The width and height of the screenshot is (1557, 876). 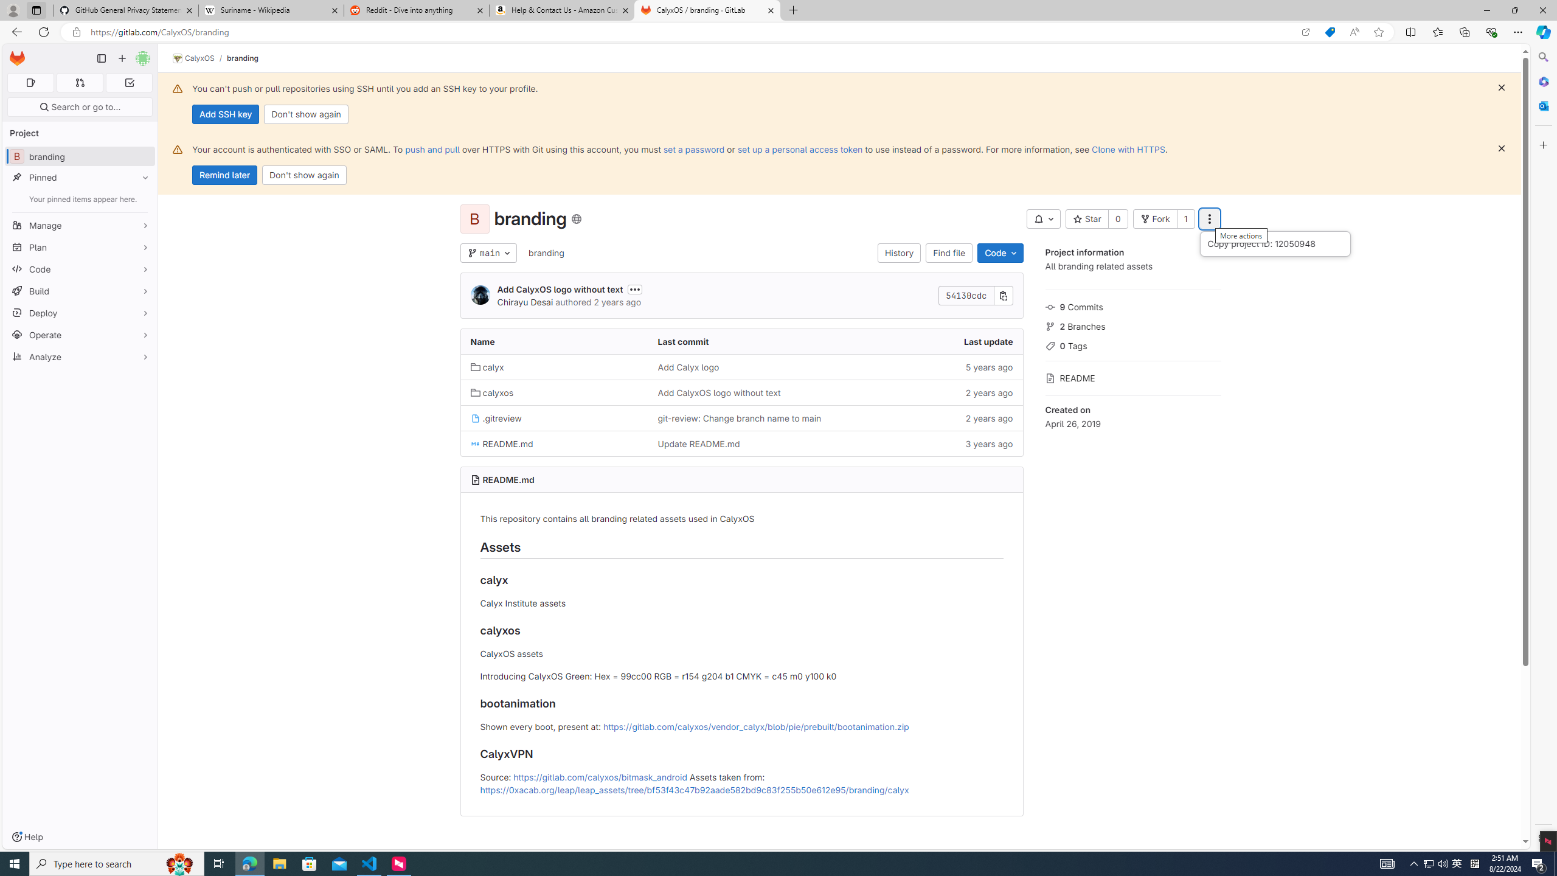 What do you see at coordinates (80, 291) in the screenshot?
I see `Build` at bounding box center [80, 291].